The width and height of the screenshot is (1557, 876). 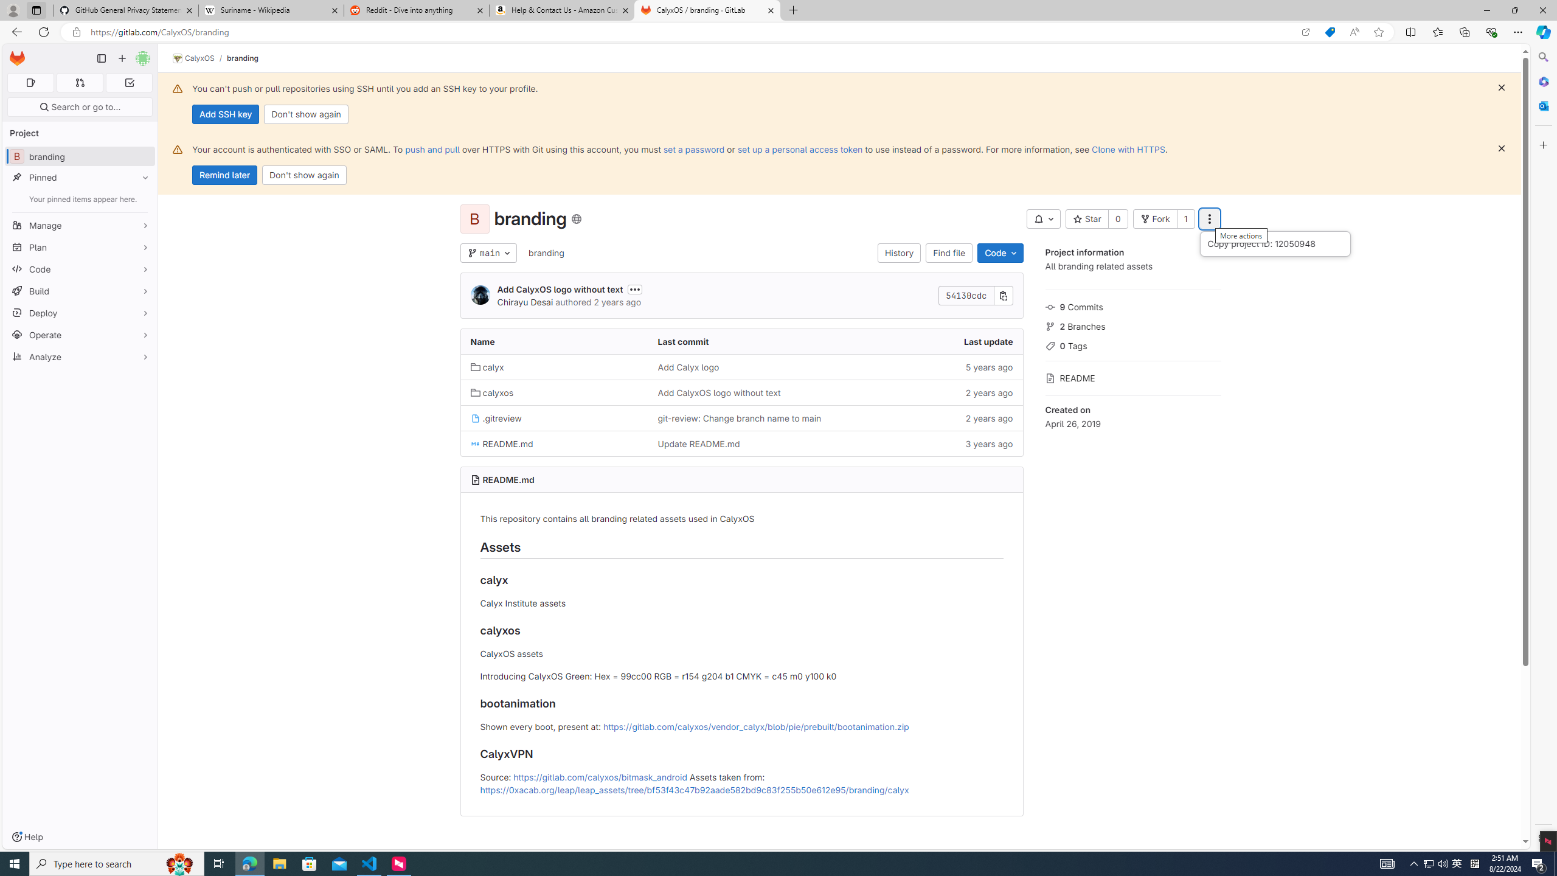 What do you see at coordinates (80, 291) in the screenshot?
I see `Build` at bounding box center [80, 291].